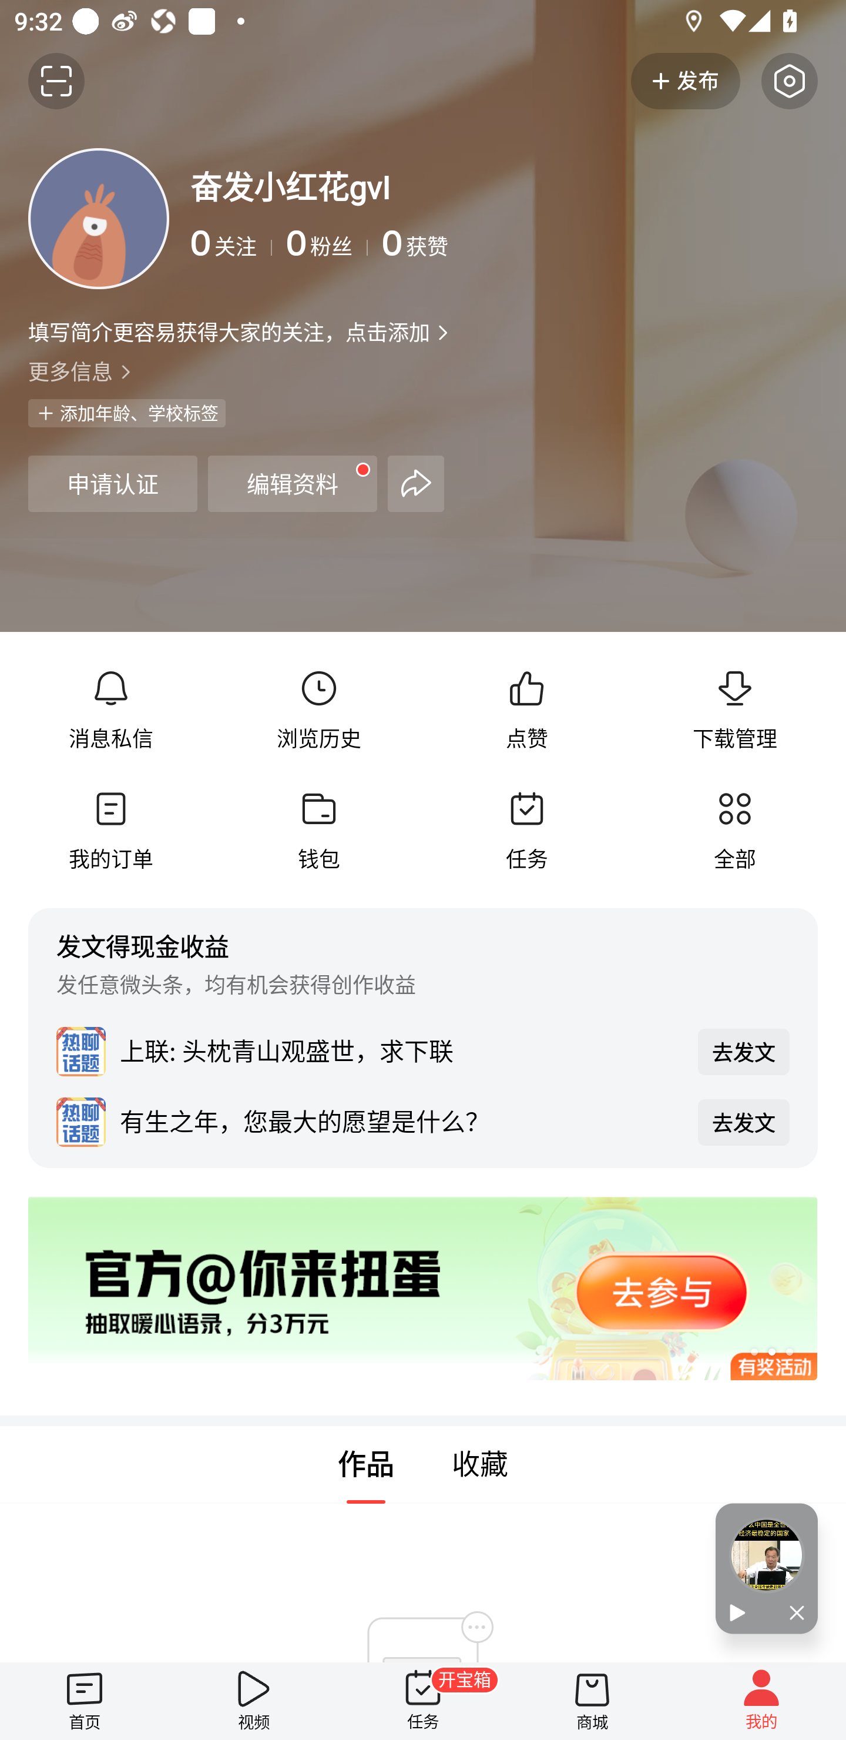  Describe the element at coordinates (592, 1701) in the screenshot. I see `商城` at that location.